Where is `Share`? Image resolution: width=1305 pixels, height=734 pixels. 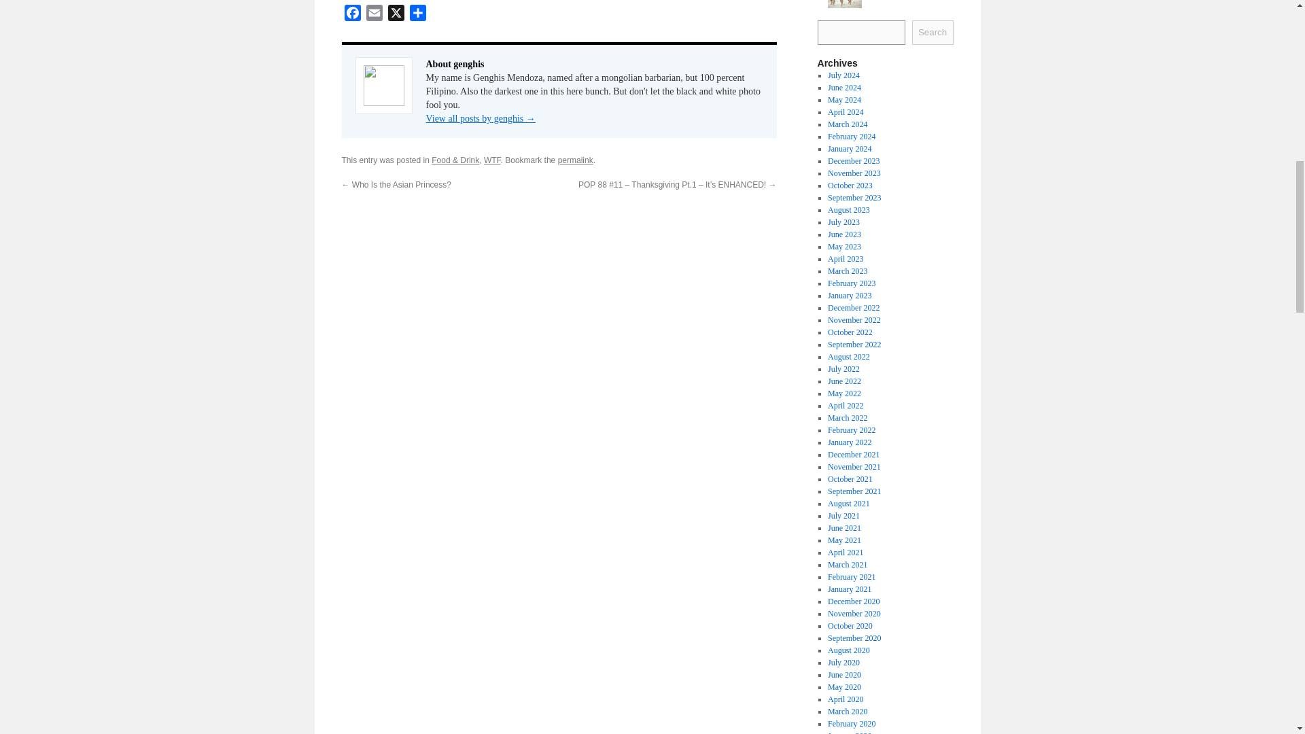
Share is located at coordinates (417, 15).